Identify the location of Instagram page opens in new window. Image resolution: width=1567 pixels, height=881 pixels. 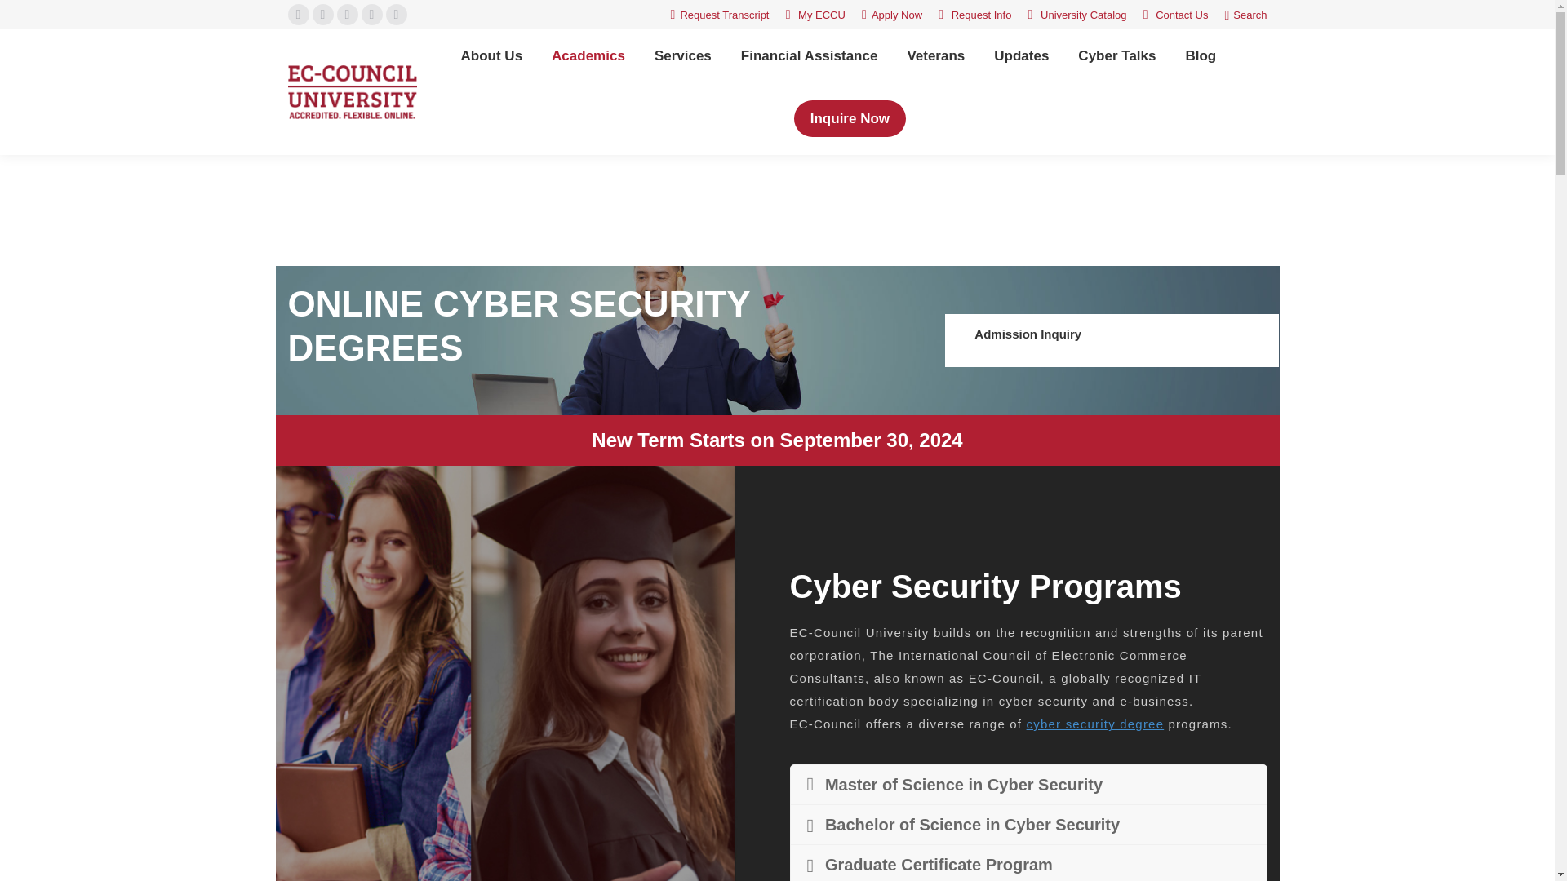
(395, 15).